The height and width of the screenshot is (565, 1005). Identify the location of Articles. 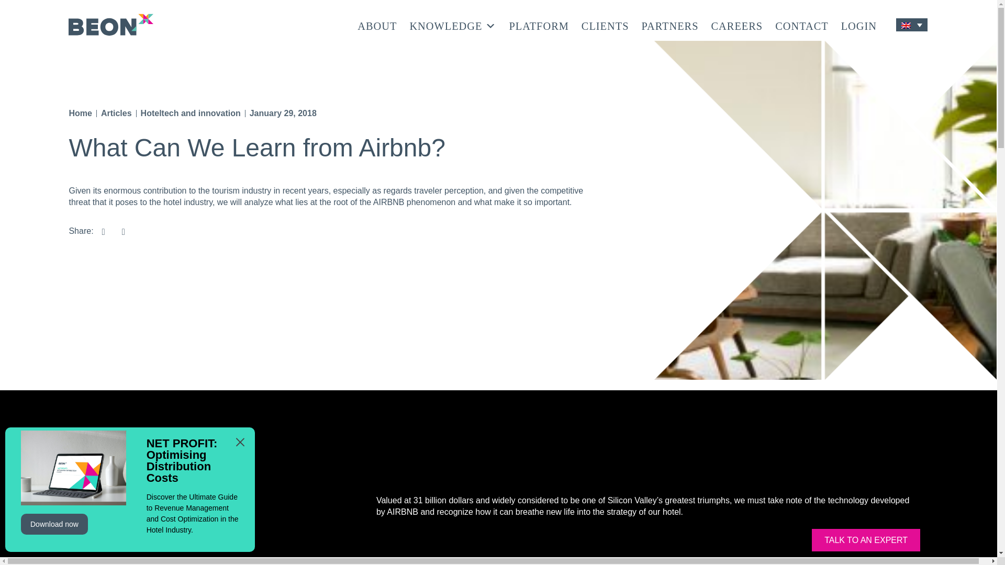
(116, 113).